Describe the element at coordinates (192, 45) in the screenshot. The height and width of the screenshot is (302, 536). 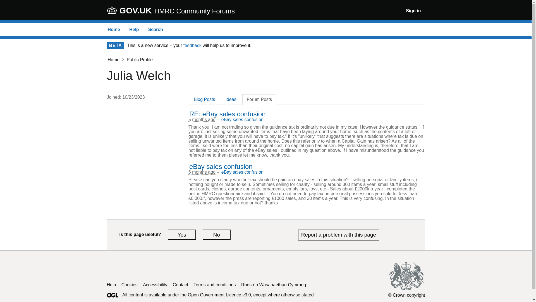
I see `feedback` at that location.